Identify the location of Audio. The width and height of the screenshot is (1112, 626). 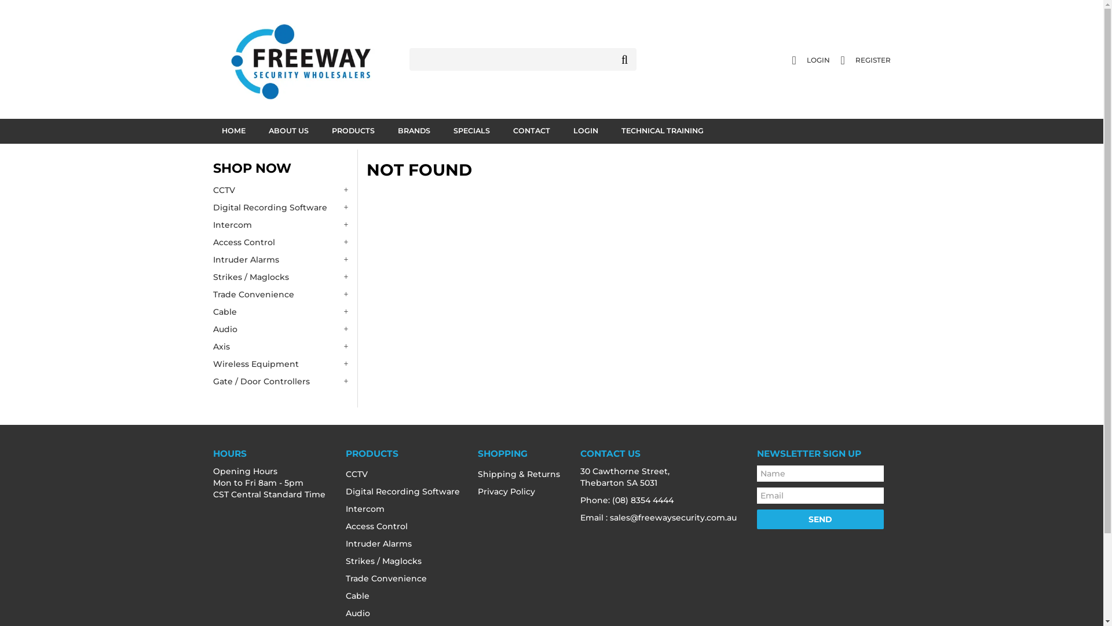
(407, 613).